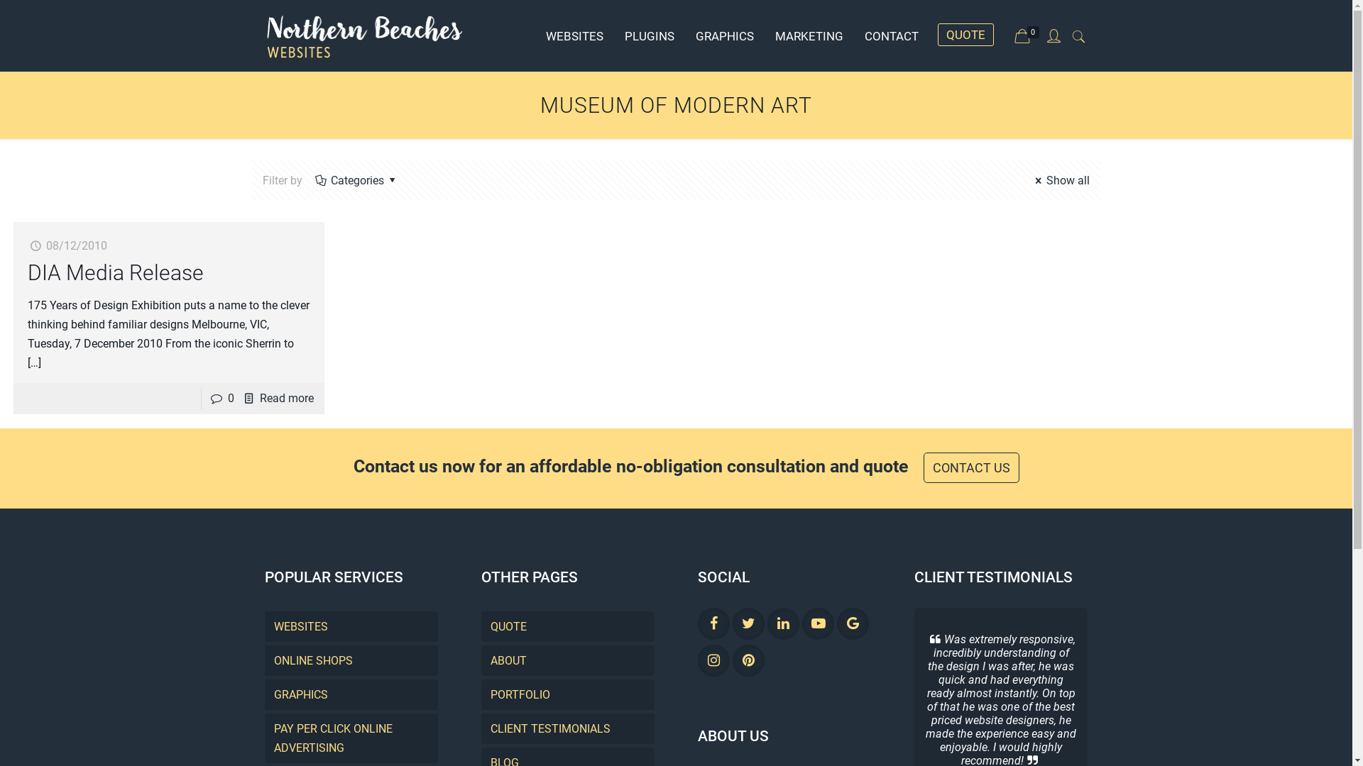  What do you see at coordinates (351, 695) in the screenshot?
I see `GRAPHICS` at bounding box center [351, 695].